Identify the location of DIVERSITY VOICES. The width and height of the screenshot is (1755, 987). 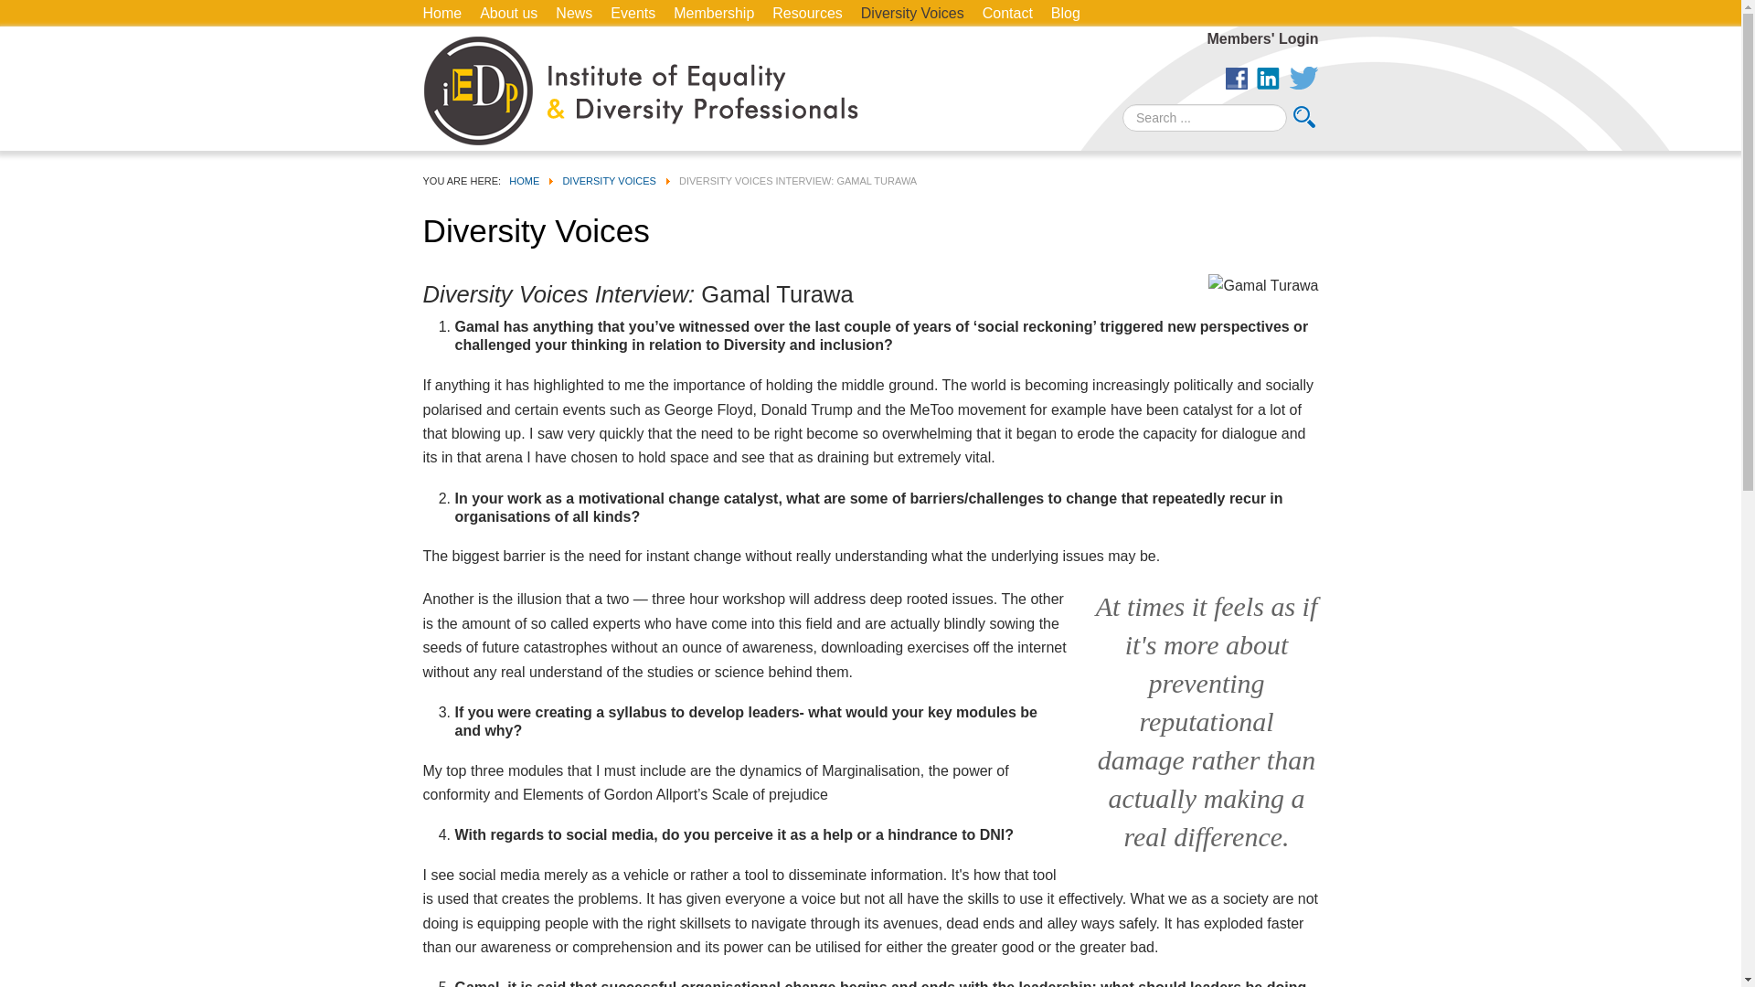
(609, 181).